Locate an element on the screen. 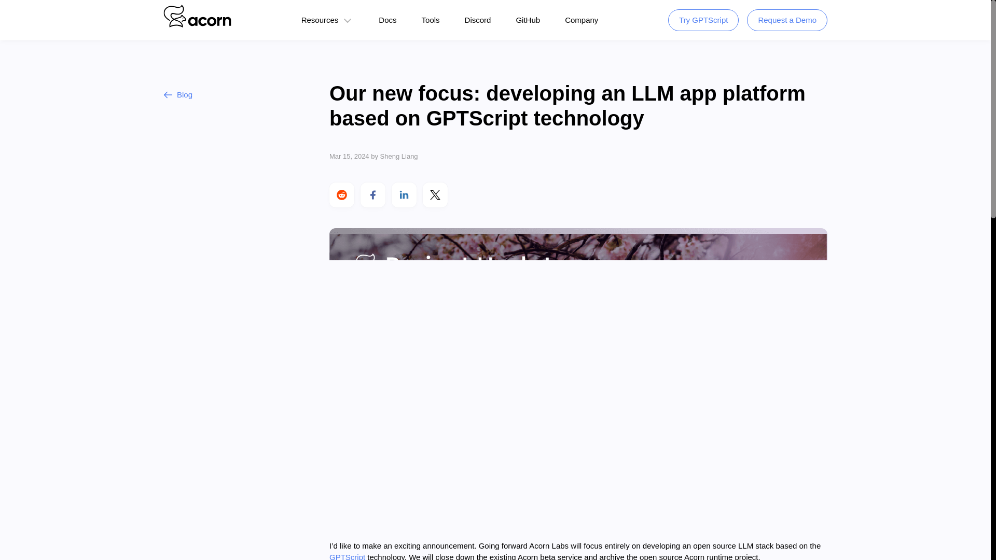 This screenshot has width=996, height=560. Docs is located at coordinates (387, 20).